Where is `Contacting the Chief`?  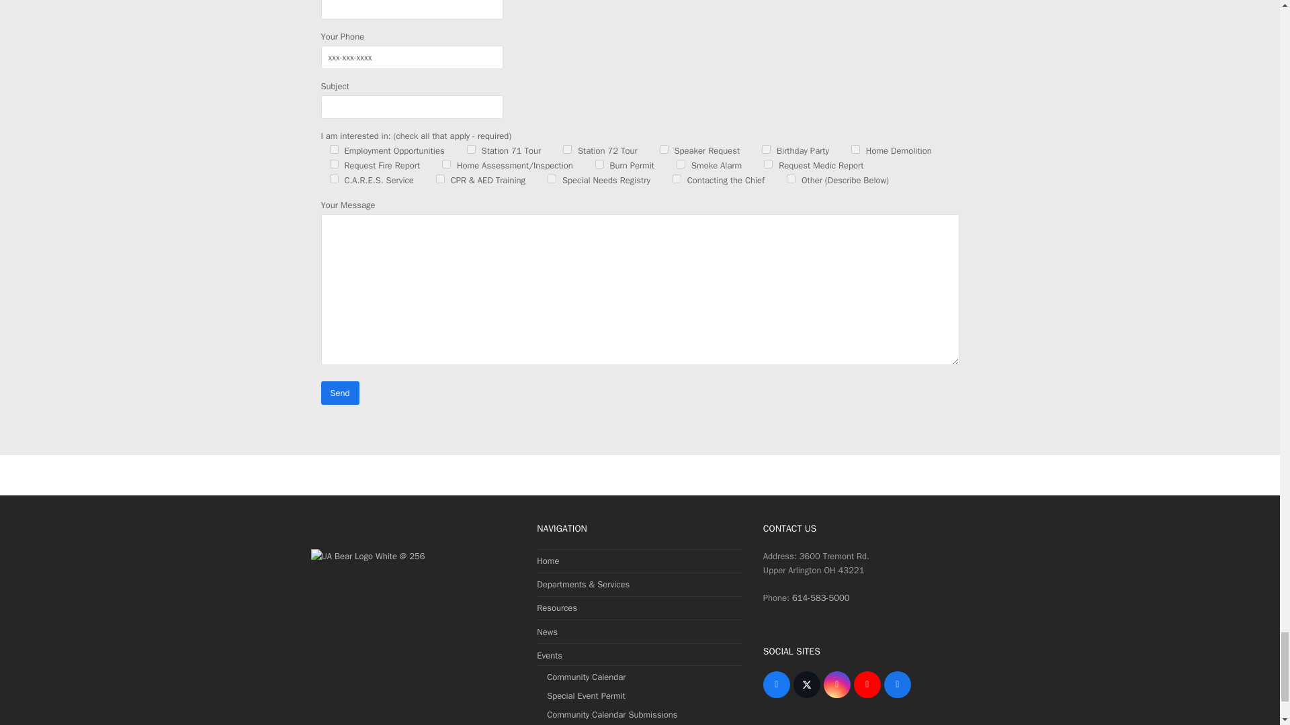
Contacting the Chief is located at coordinates (676, 179).